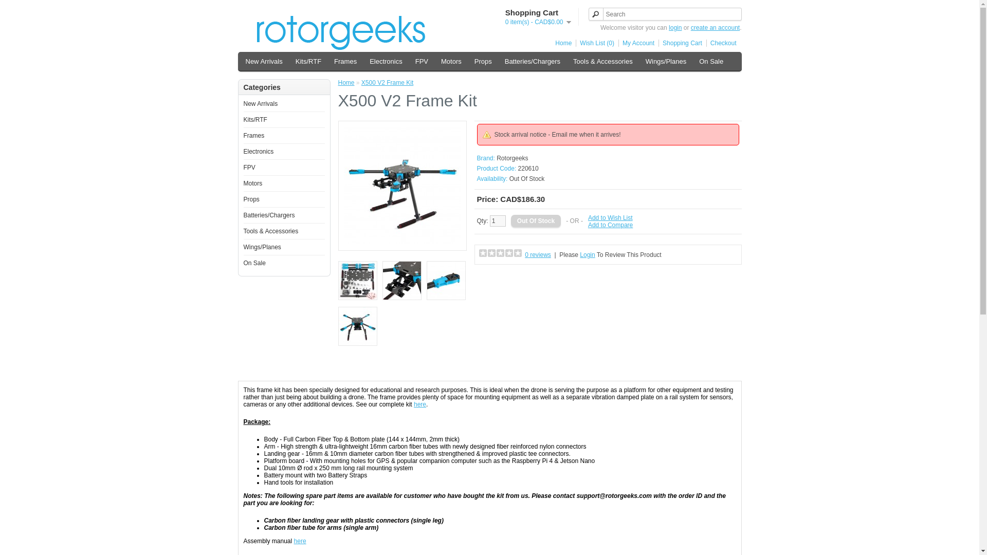 This screenshot has width=987, height=555. Describe the element at coordinates (345, 61) in the screenshot. I see `Frames` at that location.